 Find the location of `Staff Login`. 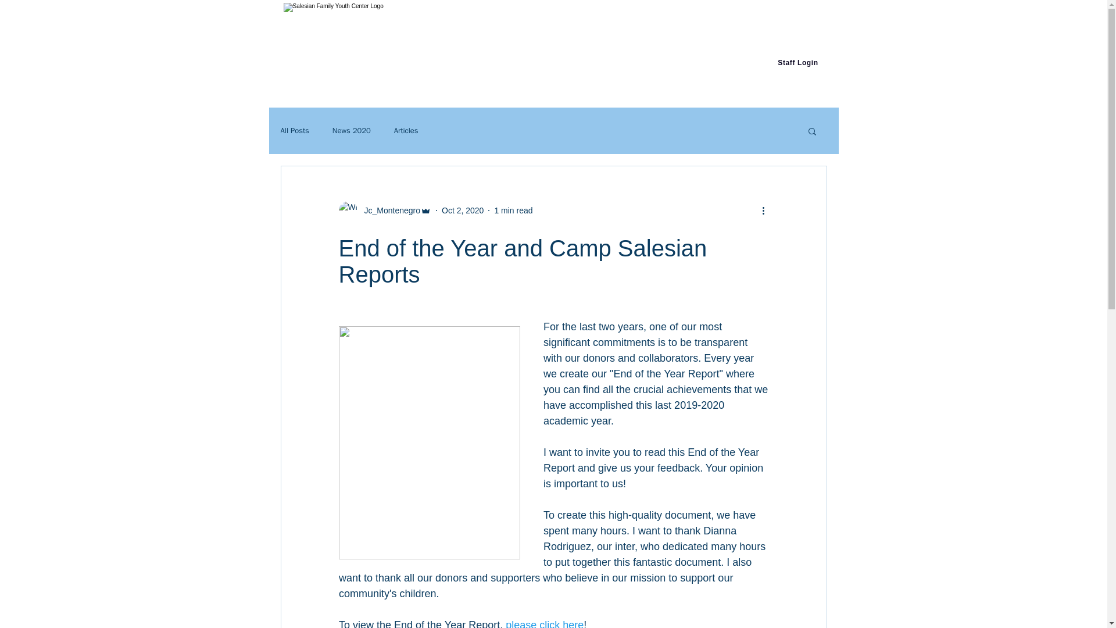

Staff Login is located at coordinates (797, 63).